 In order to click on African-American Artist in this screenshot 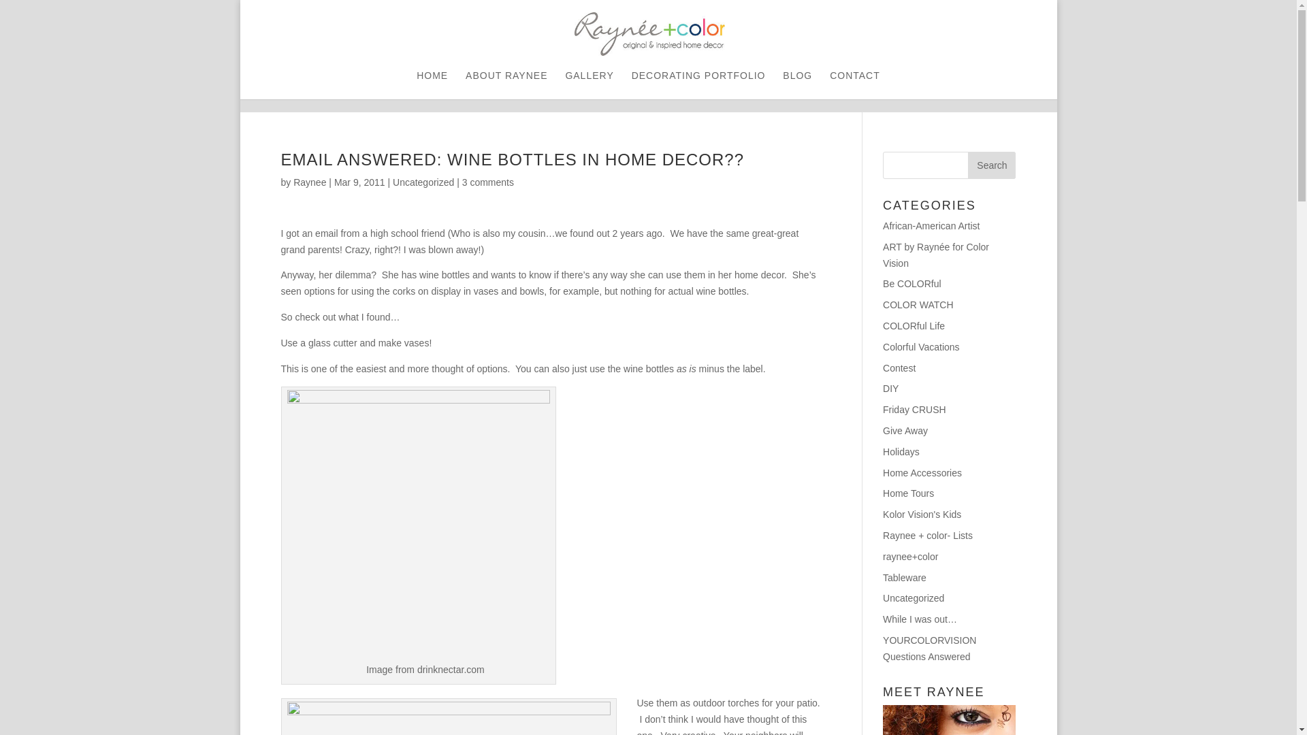, I will do `click(931, 226)`.